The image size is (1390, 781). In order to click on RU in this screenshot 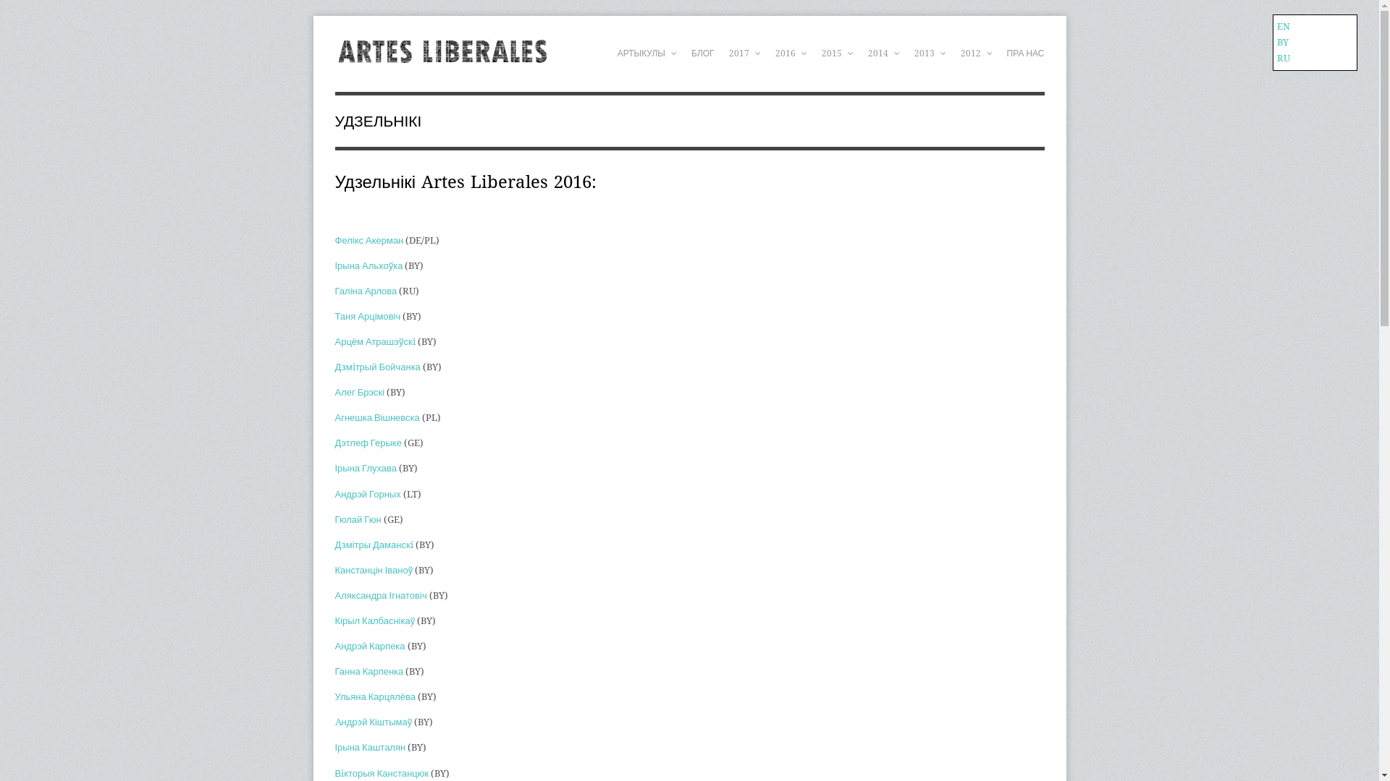, I will do `click(1284, 58)`.